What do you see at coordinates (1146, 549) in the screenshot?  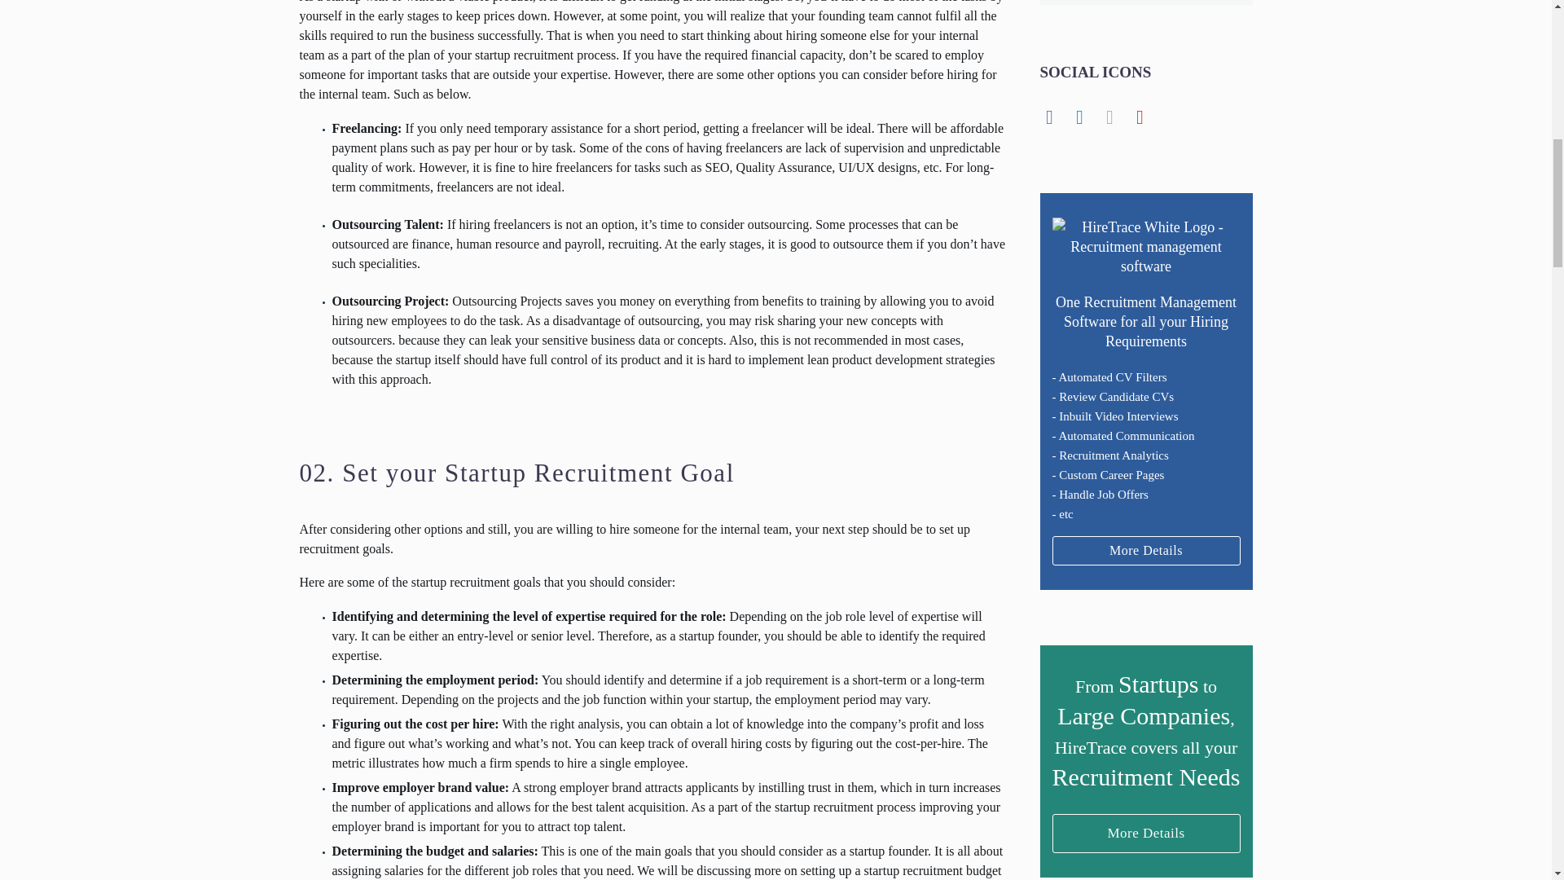 I see `More Details` at bounding box center [1146, 549].